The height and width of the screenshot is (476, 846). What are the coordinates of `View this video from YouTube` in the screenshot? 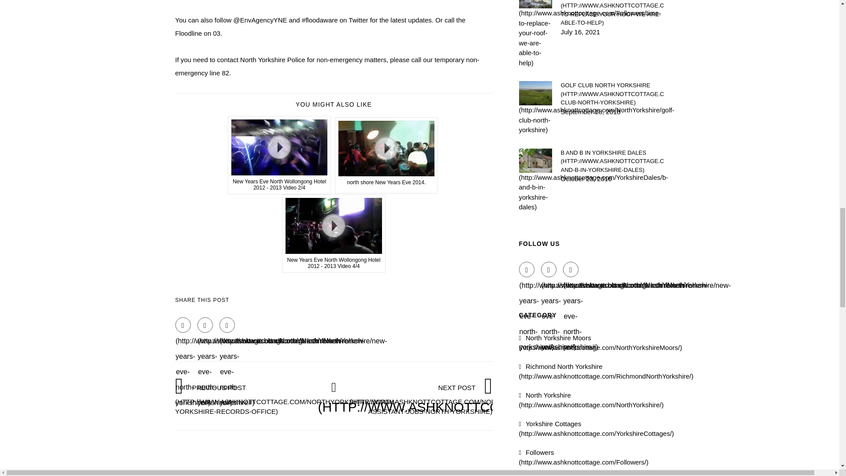 It's located at (334, 233).